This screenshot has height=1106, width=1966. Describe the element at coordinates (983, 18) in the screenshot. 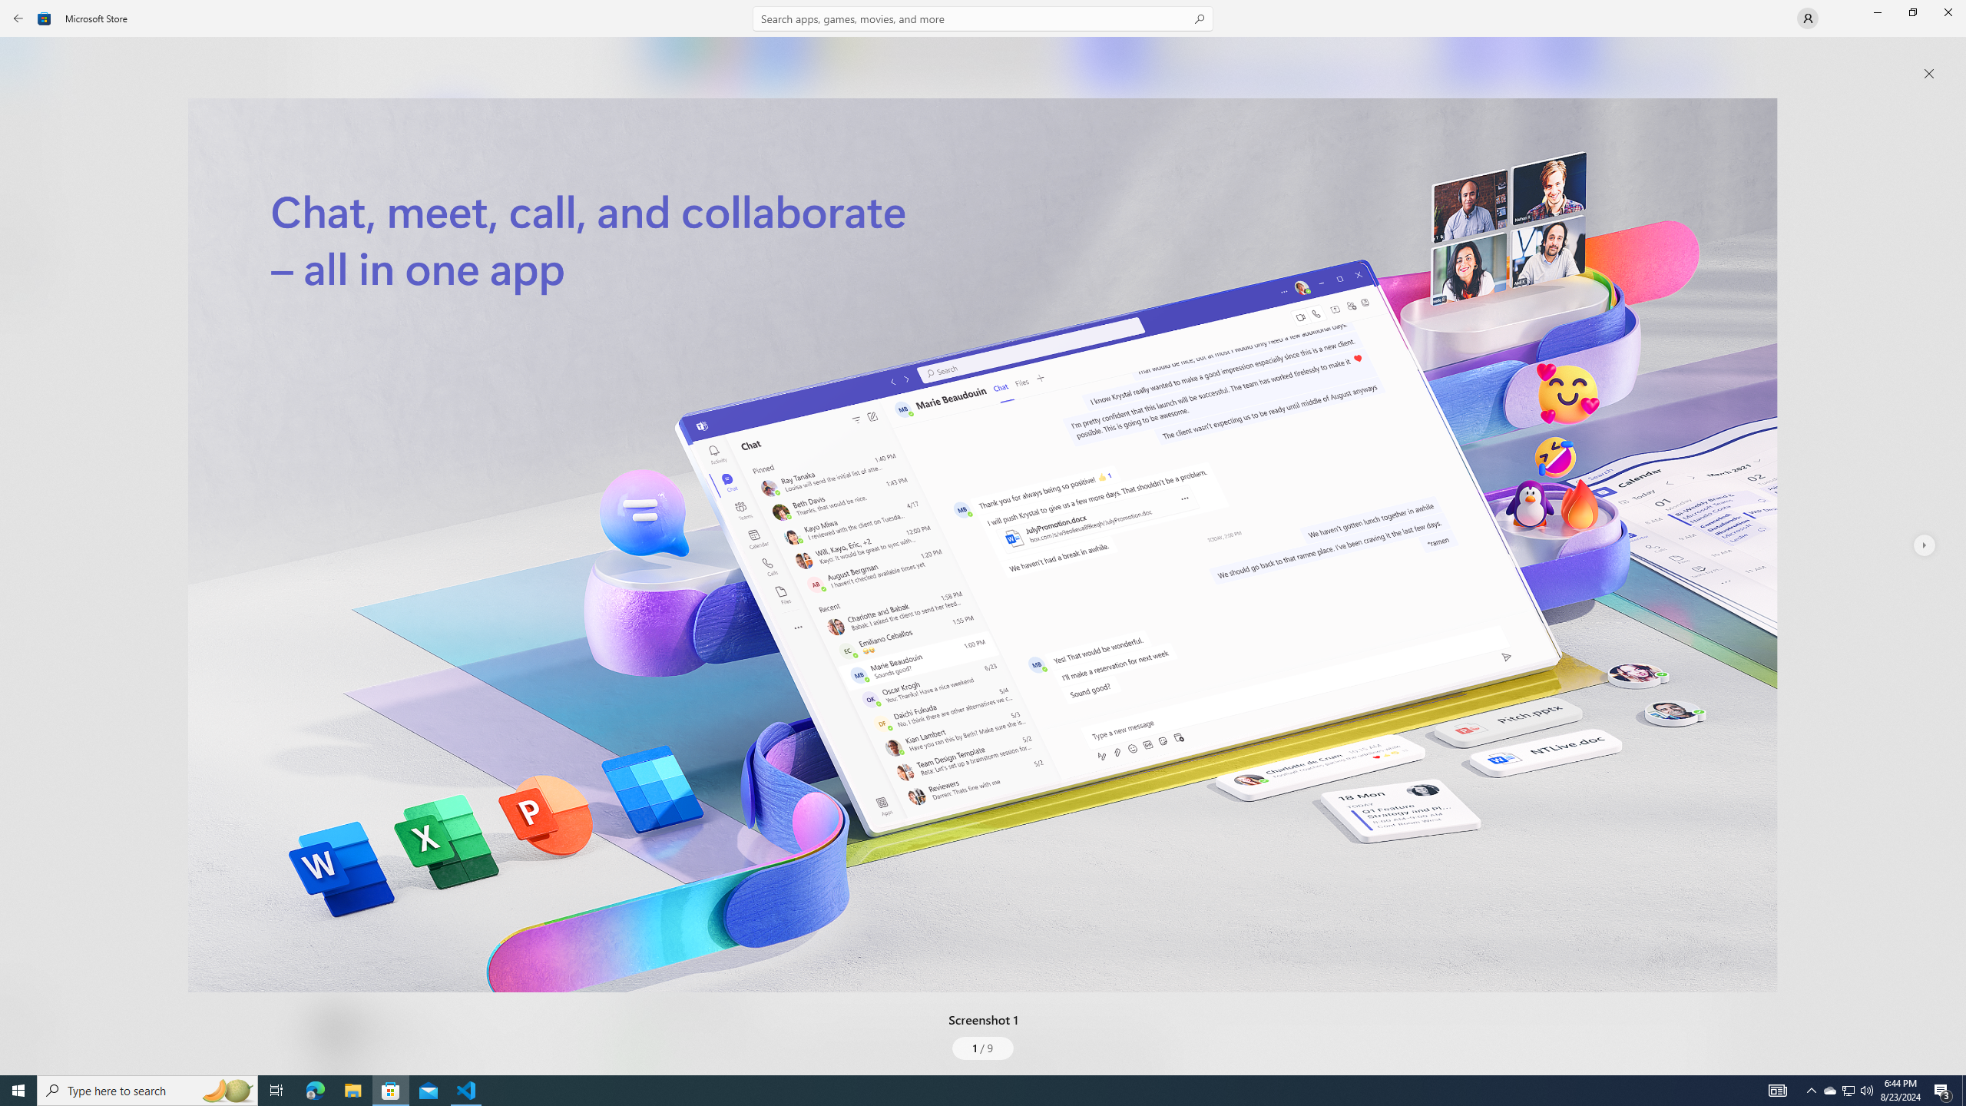

I see `Search` at that location.